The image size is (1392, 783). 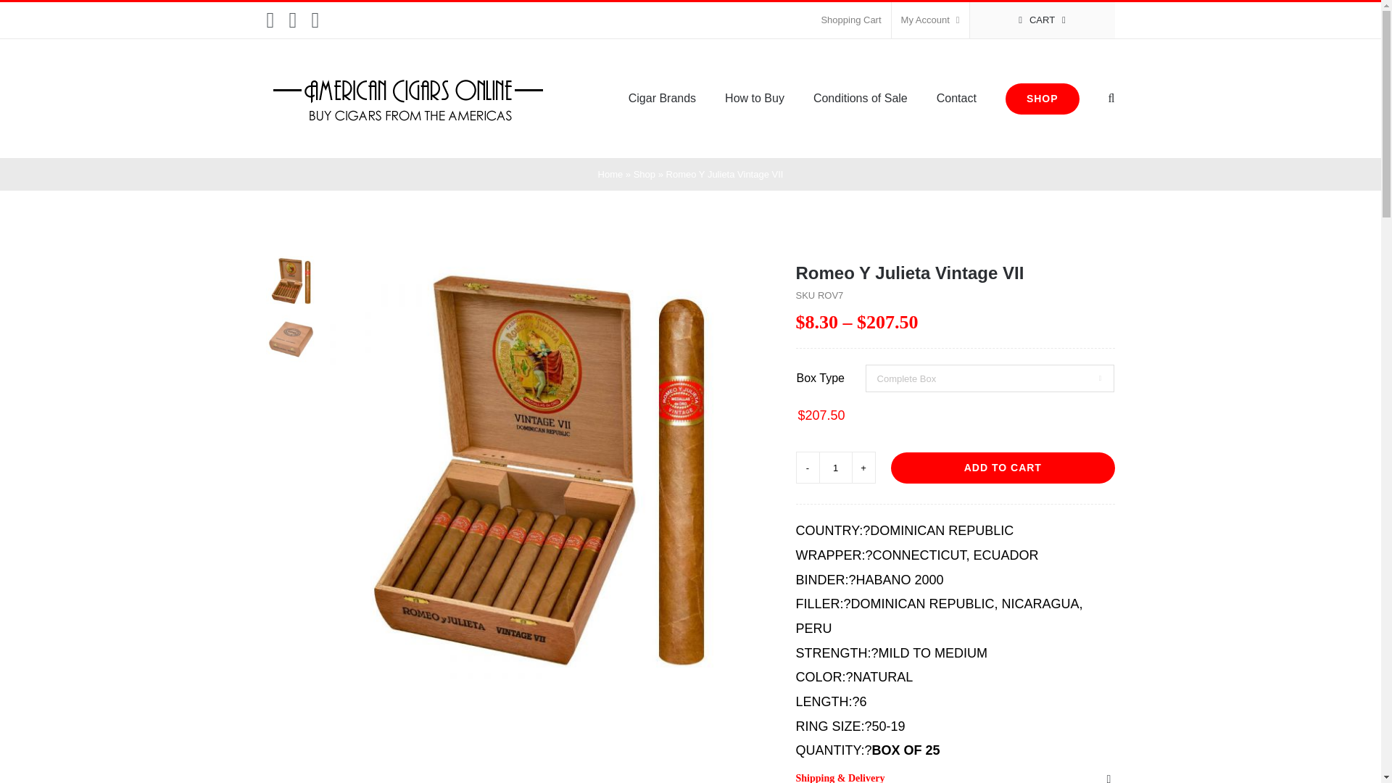 What do you see at coordinates (989, 158) in the screenshot?
I see `Log In` at bounding box center [989, 158].